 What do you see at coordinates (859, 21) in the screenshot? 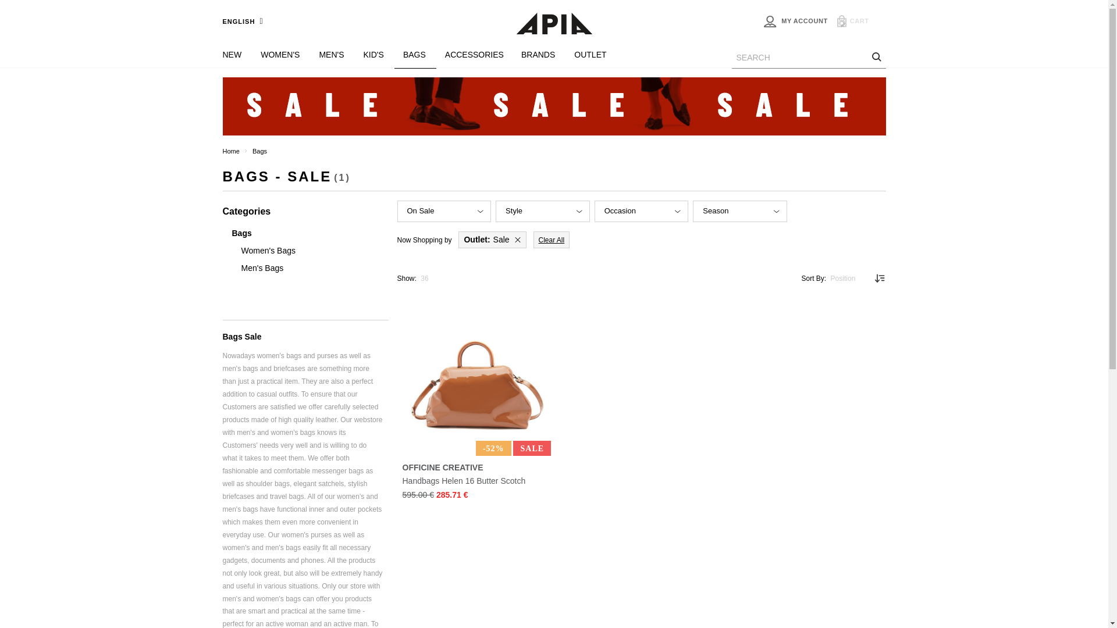
I see `CART` at bounding box center [859, 21].